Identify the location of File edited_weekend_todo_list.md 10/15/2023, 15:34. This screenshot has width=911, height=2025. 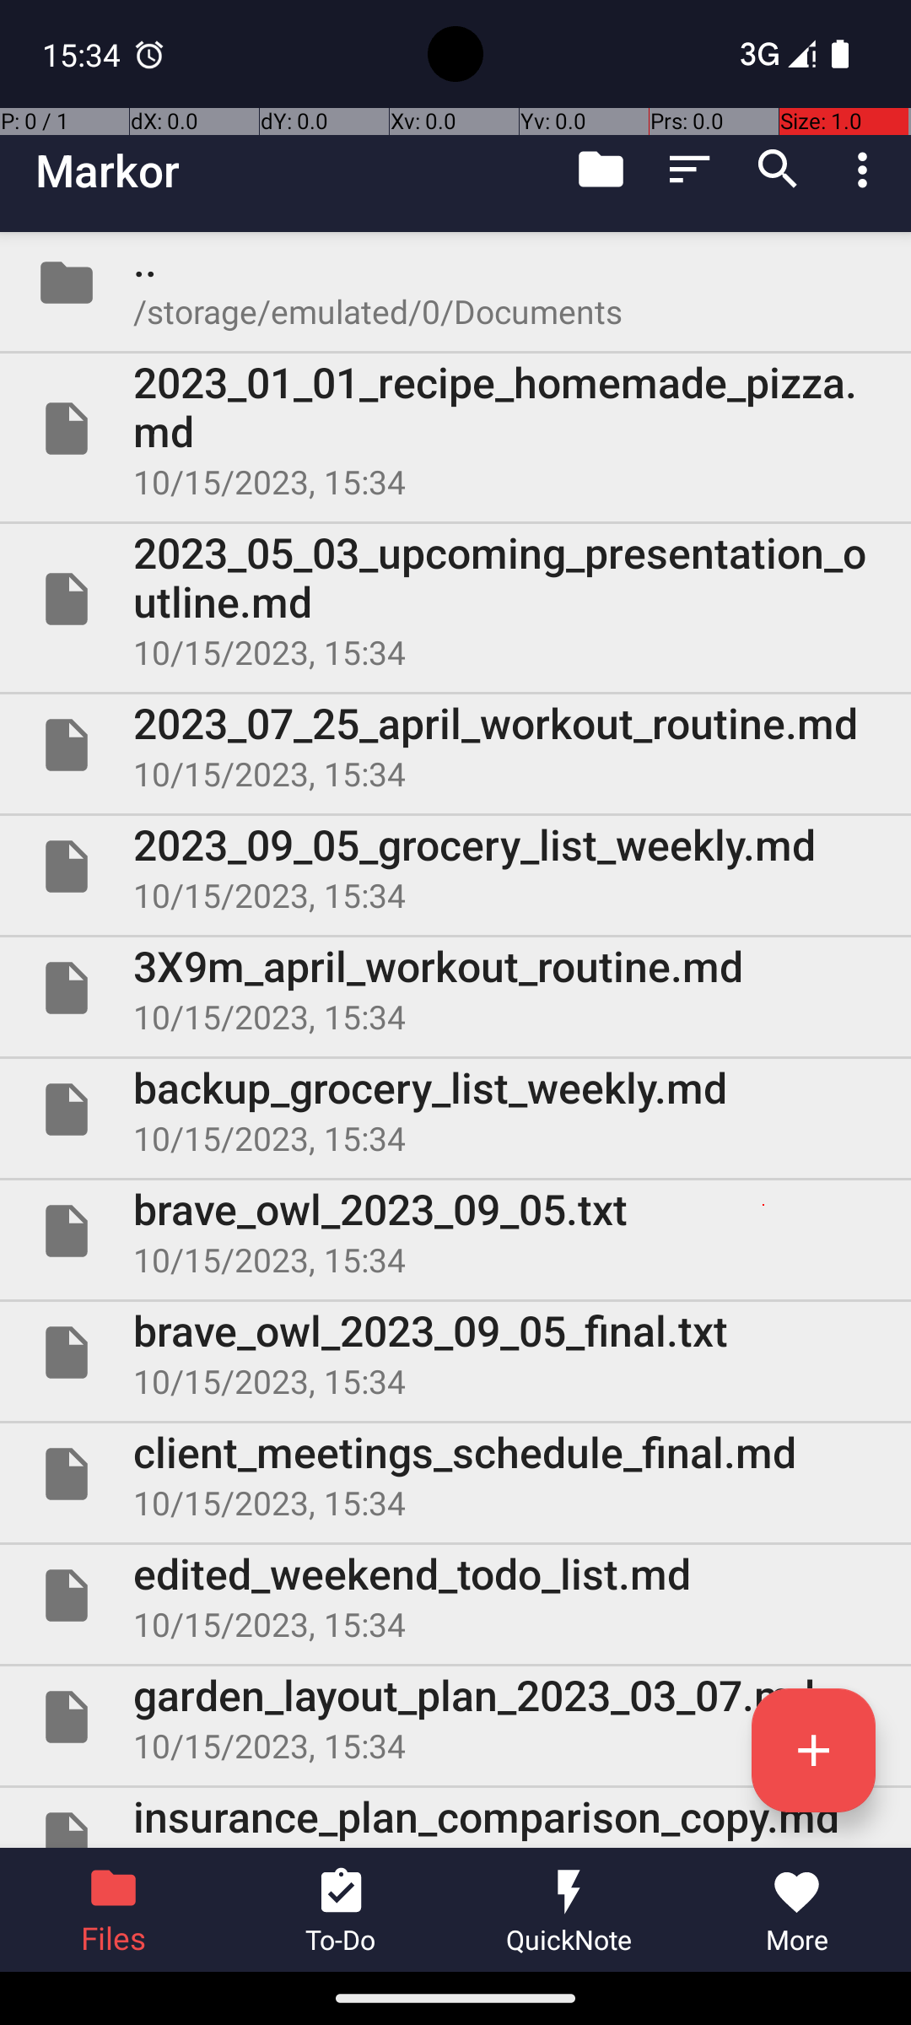
(455, 1596).